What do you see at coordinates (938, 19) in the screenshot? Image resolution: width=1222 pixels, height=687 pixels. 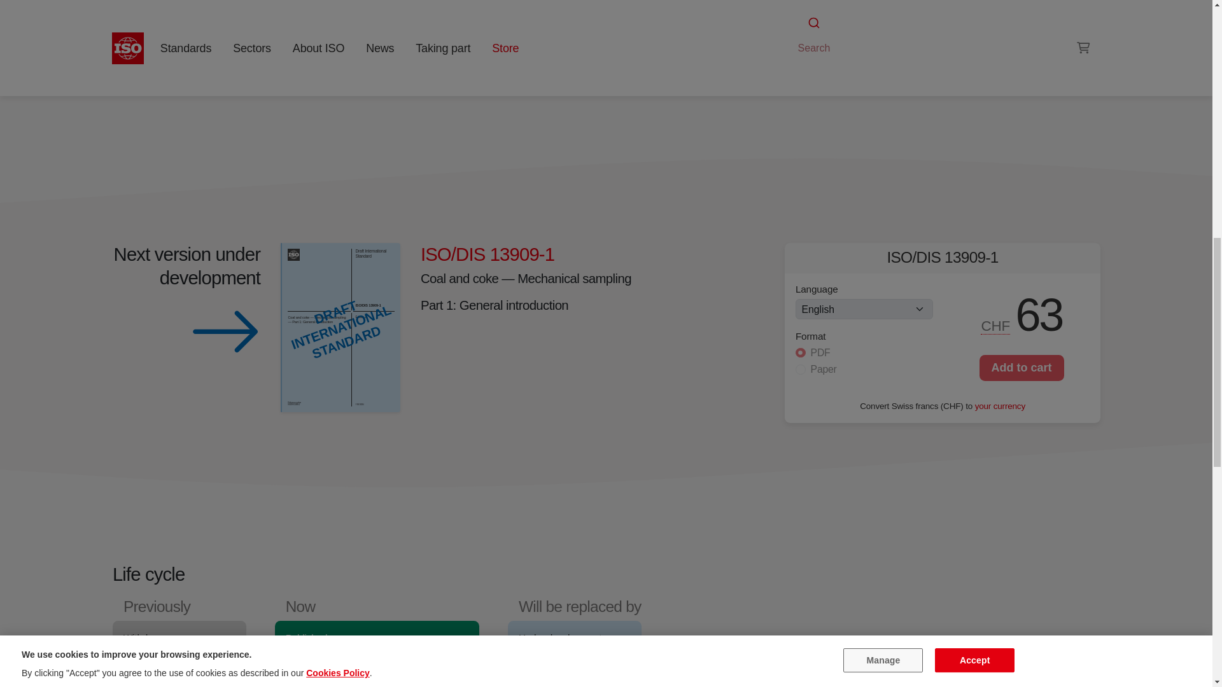 I see `Sampling` at bounding box center [938, 19].